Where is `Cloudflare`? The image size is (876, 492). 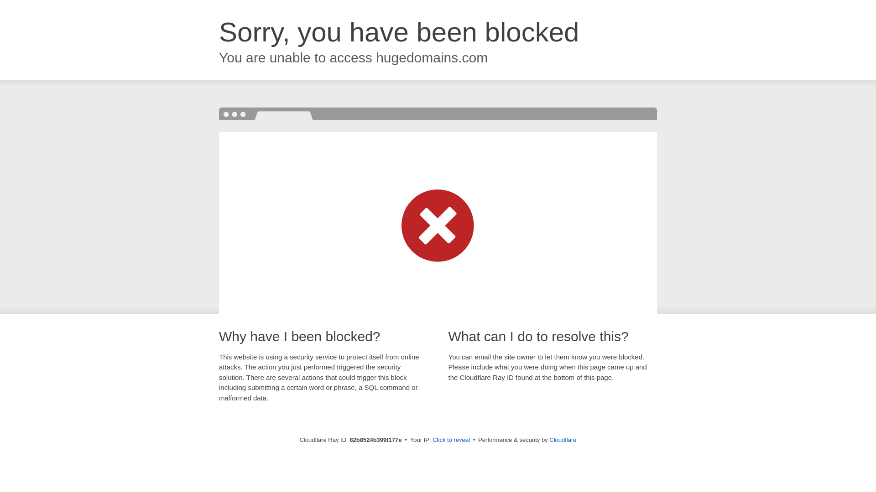
Cloudflare is located at coordinates (563, 440).